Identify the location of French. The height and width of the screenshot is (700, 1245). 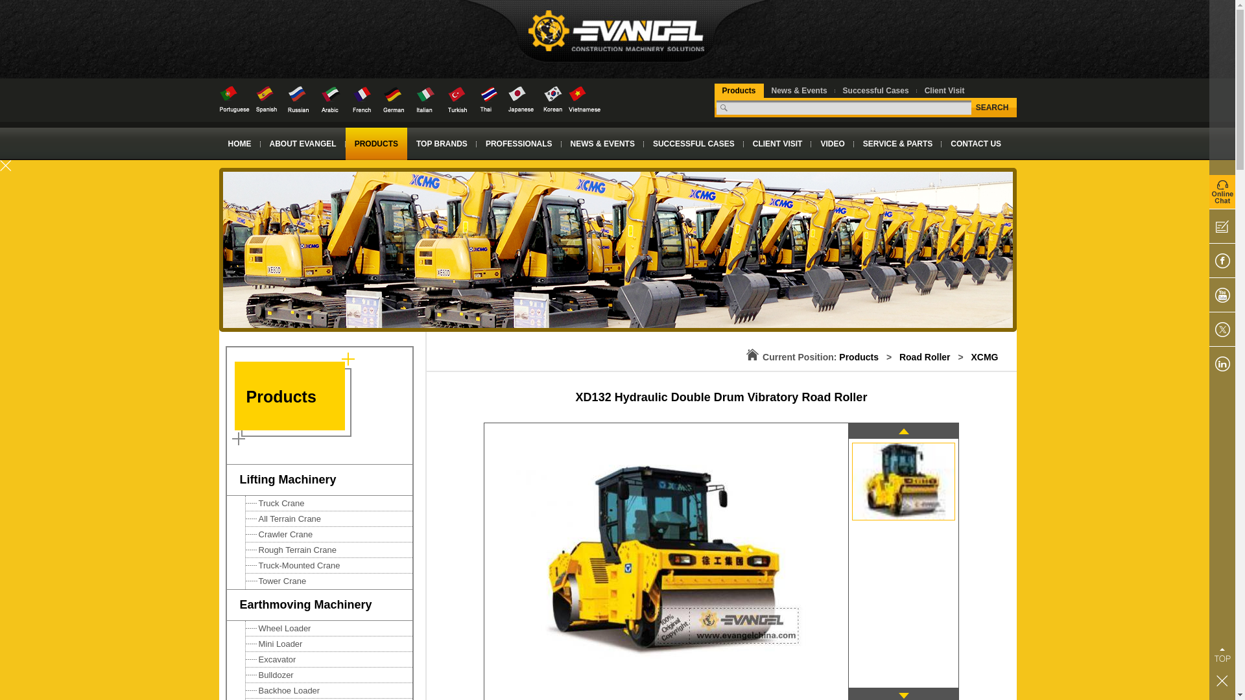
(362, 99).